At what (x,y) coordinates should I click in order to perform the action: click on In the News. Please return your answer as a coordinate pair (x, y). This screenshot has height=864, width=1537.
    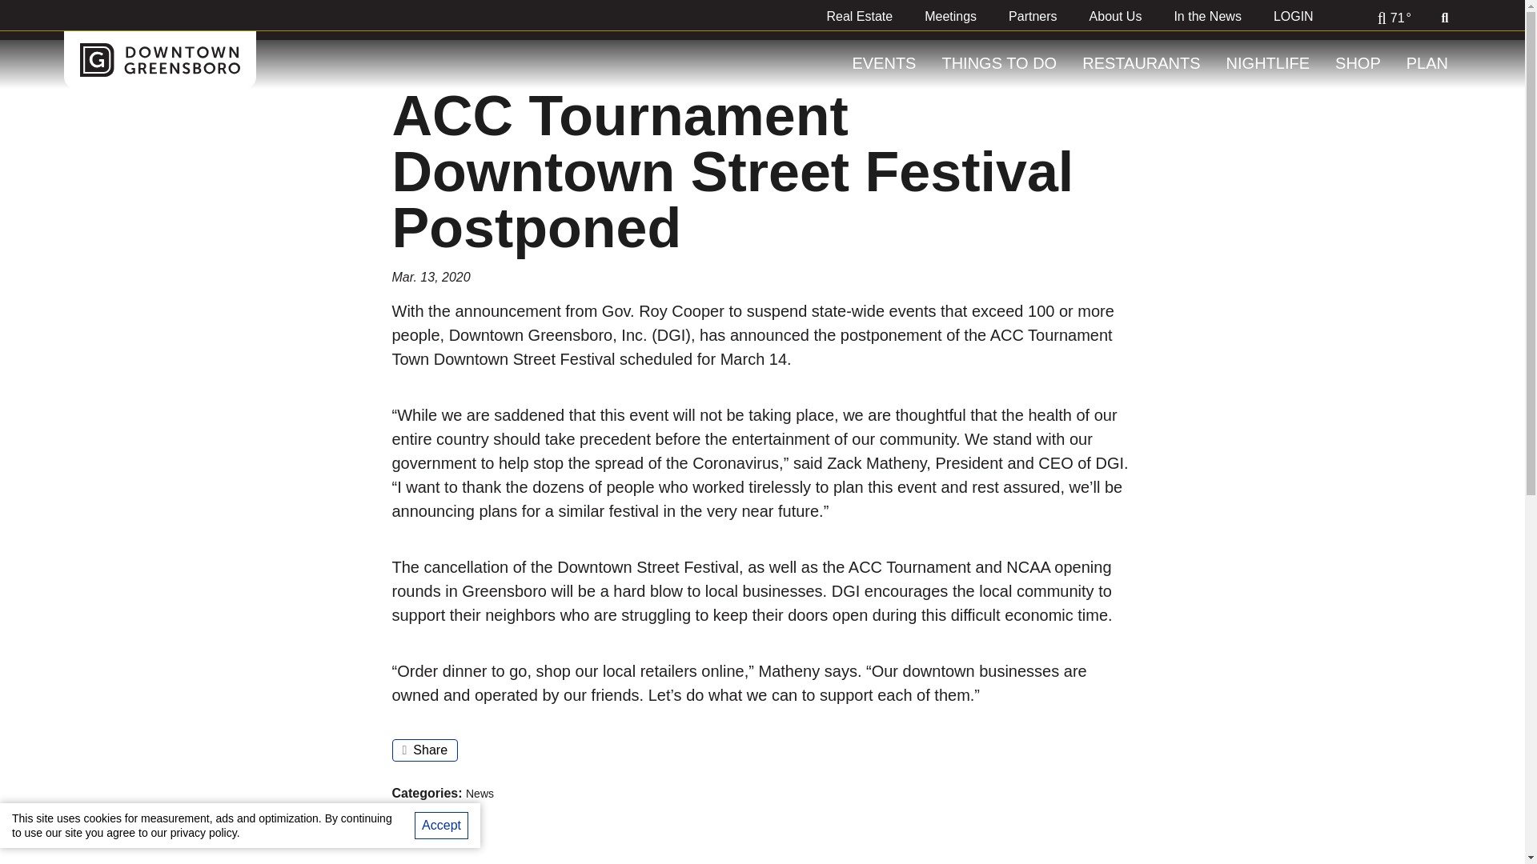
    Looking at the image, I should click on (1207, 16).